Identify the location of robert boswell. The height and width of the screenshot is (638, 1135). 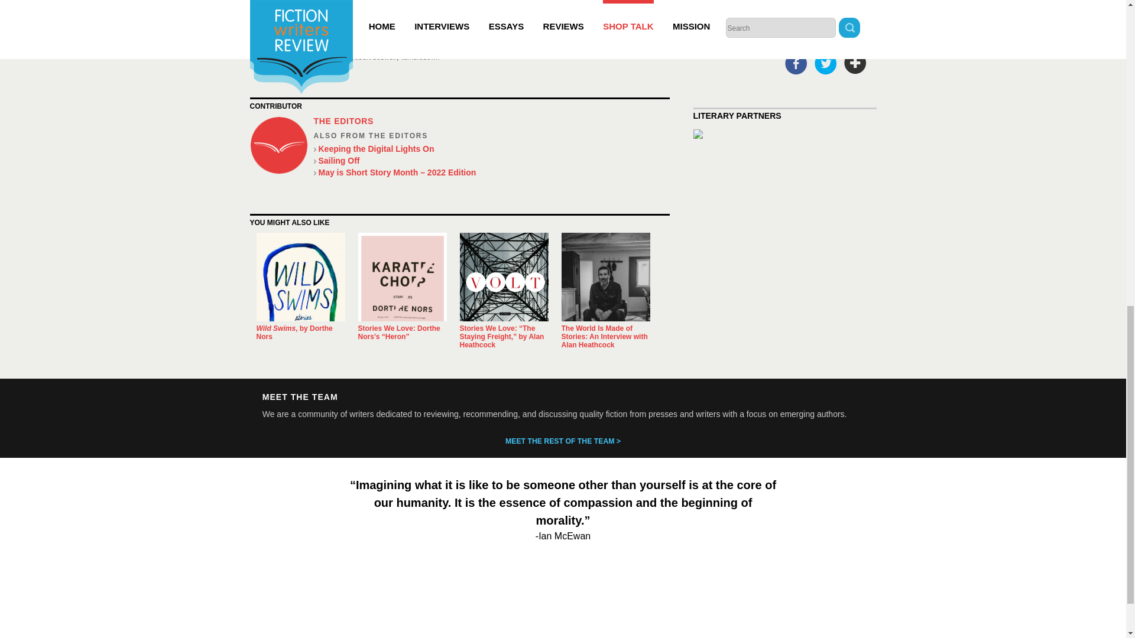
(374, 57).